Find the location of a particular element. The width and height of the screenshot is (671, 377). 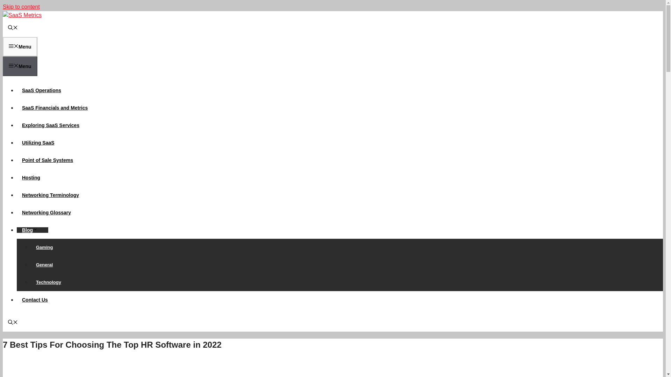

Networking Glossary is located at coordinates (46, 212).